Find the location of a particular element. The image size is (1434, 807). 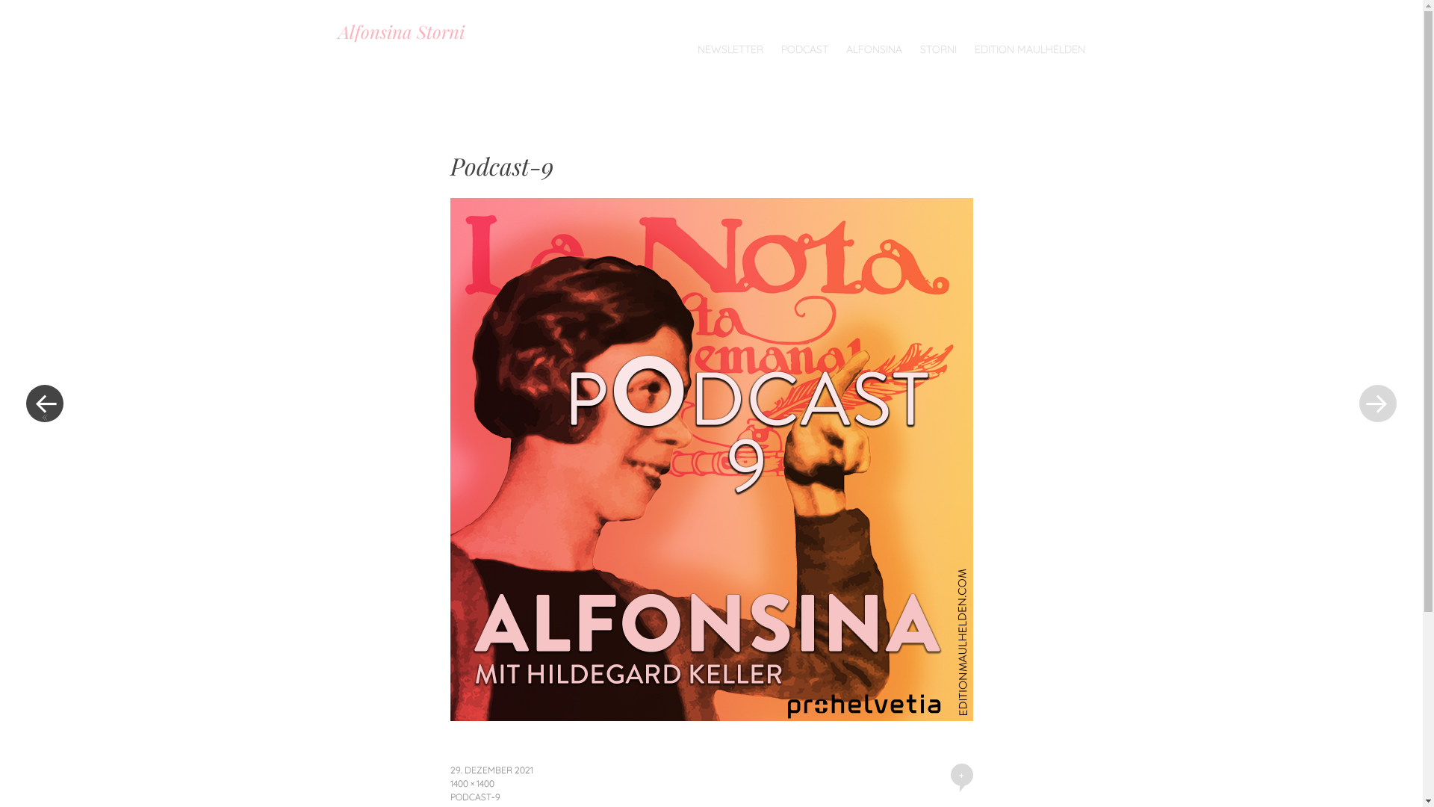

Podcast-9 is located at coordinates (711, 716).